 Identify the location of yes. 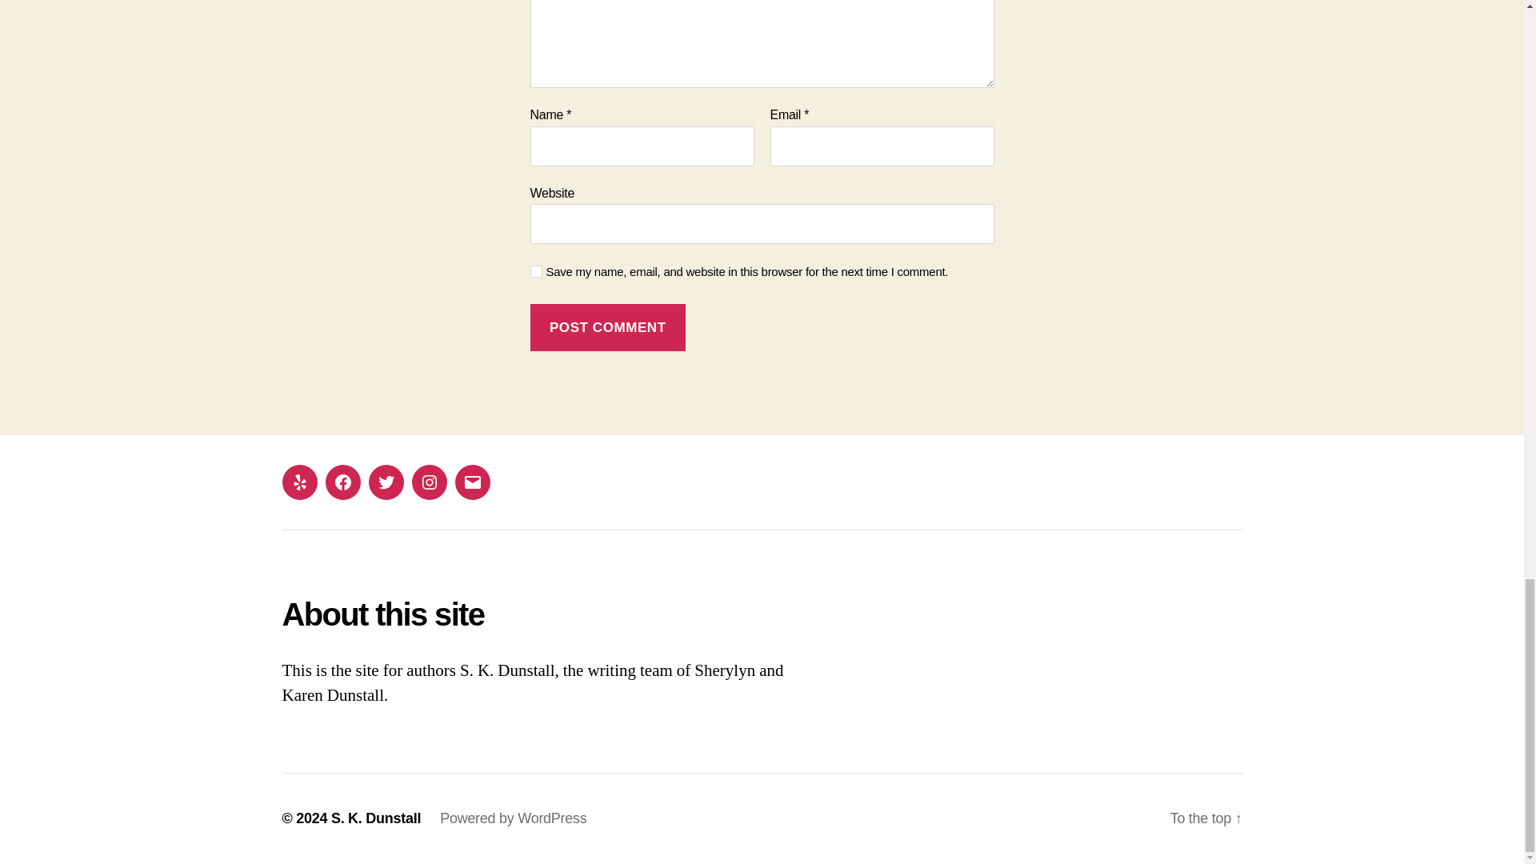
(536, 270).